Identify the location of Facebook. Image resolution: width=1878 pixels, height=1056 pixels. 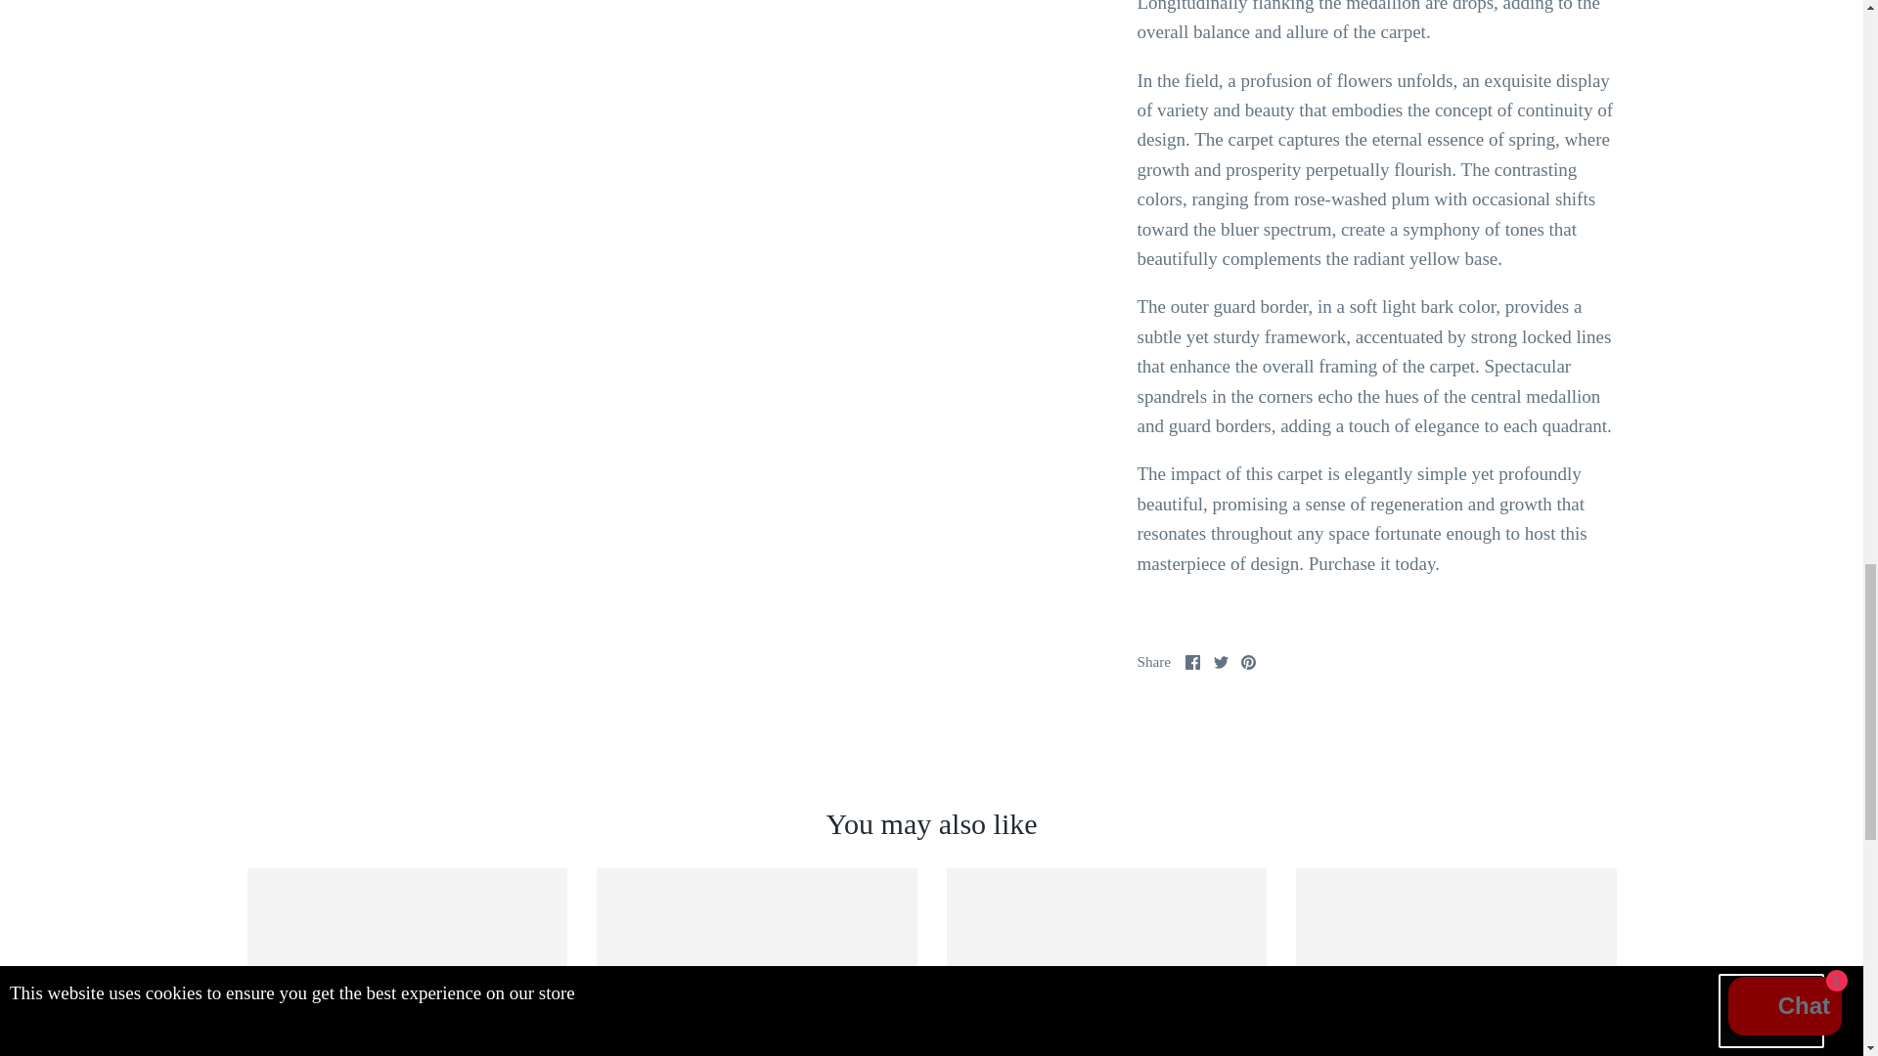
(1191, 661).